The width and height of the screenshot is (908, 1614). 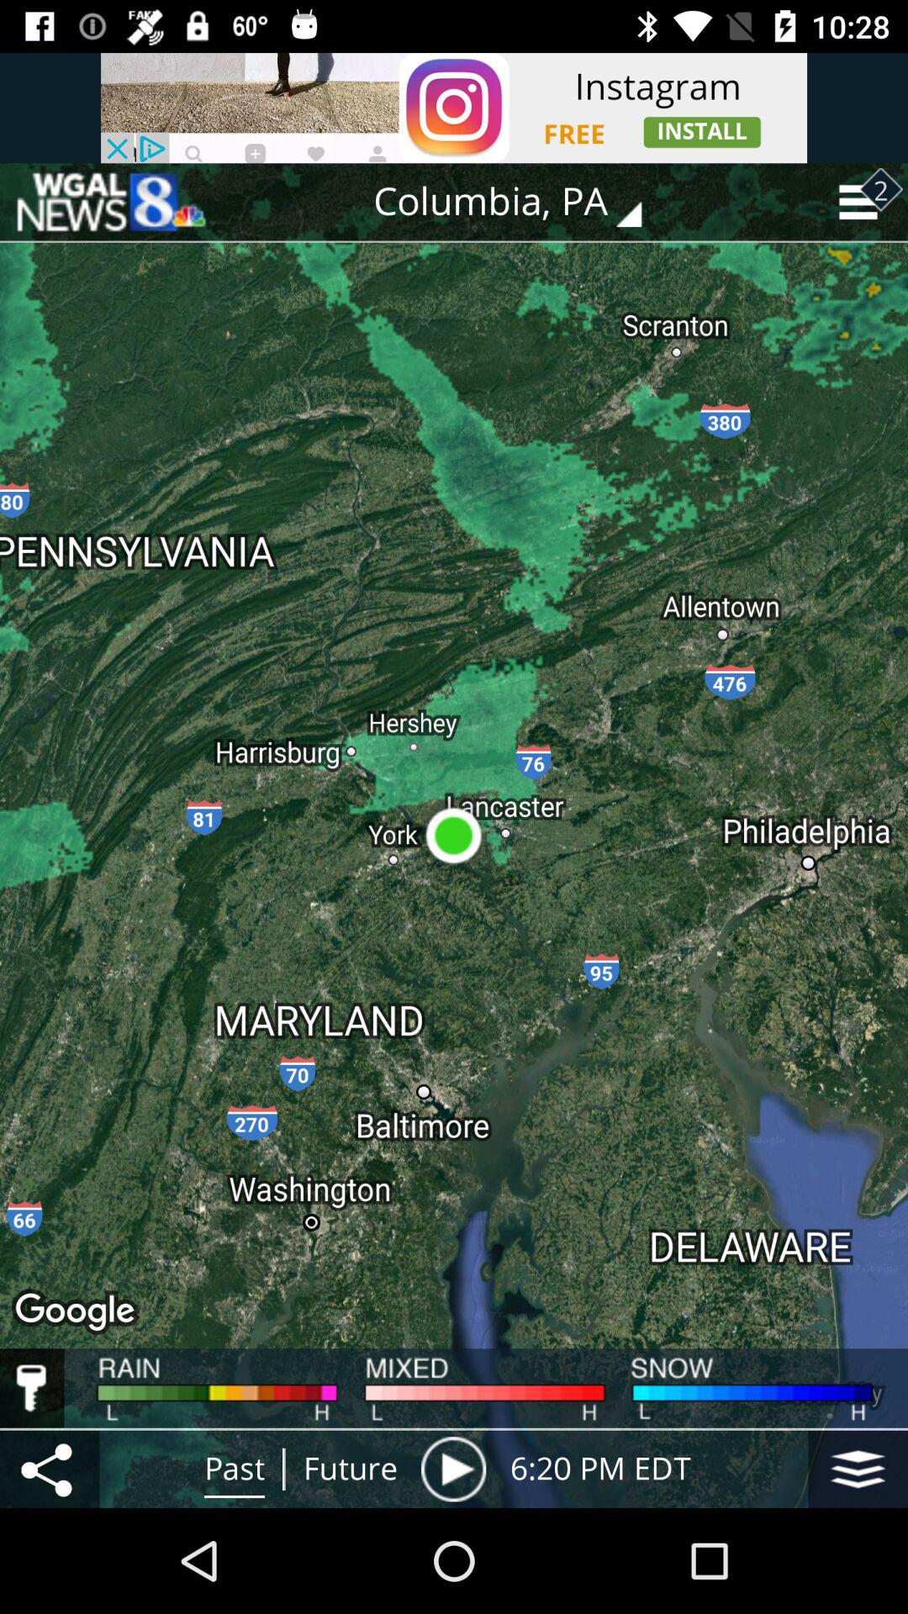 What do you see at coordinates (454, 108) in the screenshot?
I see `see advertisement` at bounding box center [454, 108].